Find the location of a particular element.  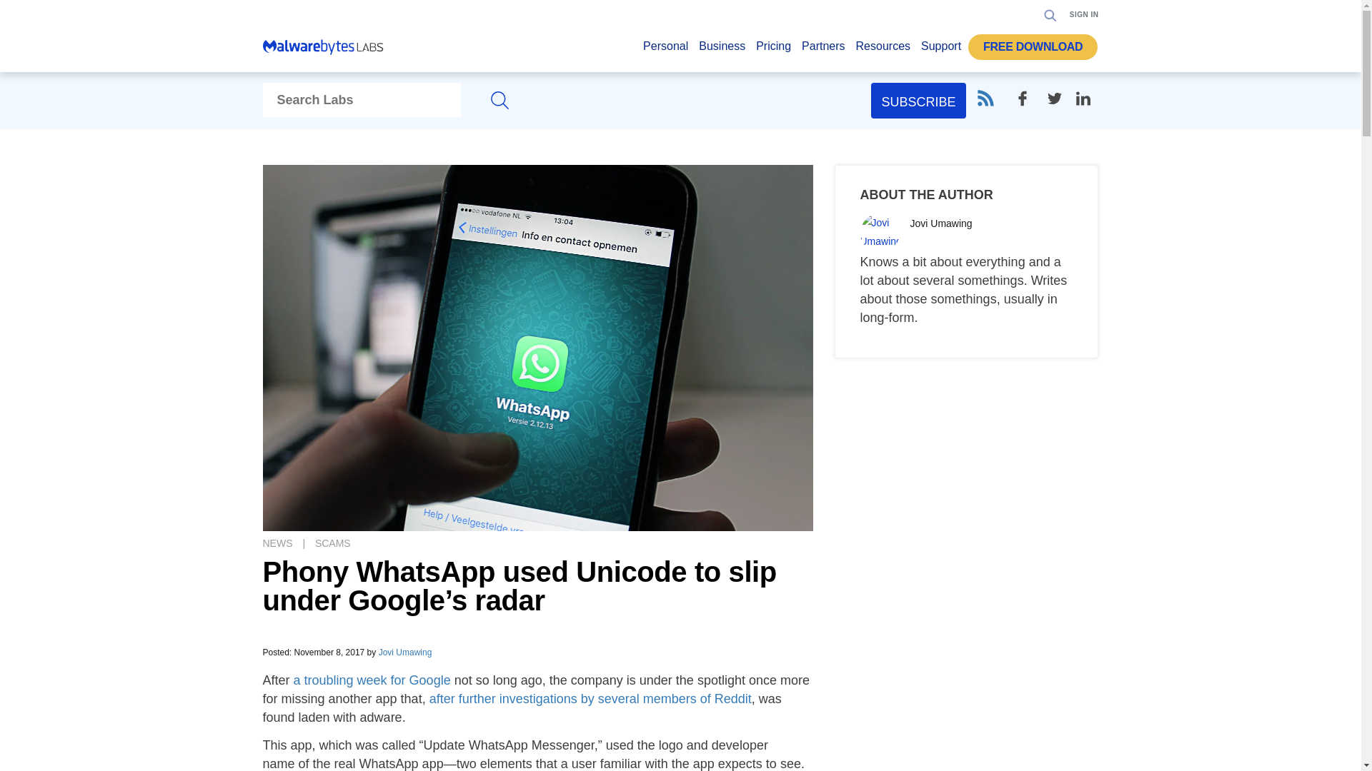

Search is located at coordinates (1050, 14).